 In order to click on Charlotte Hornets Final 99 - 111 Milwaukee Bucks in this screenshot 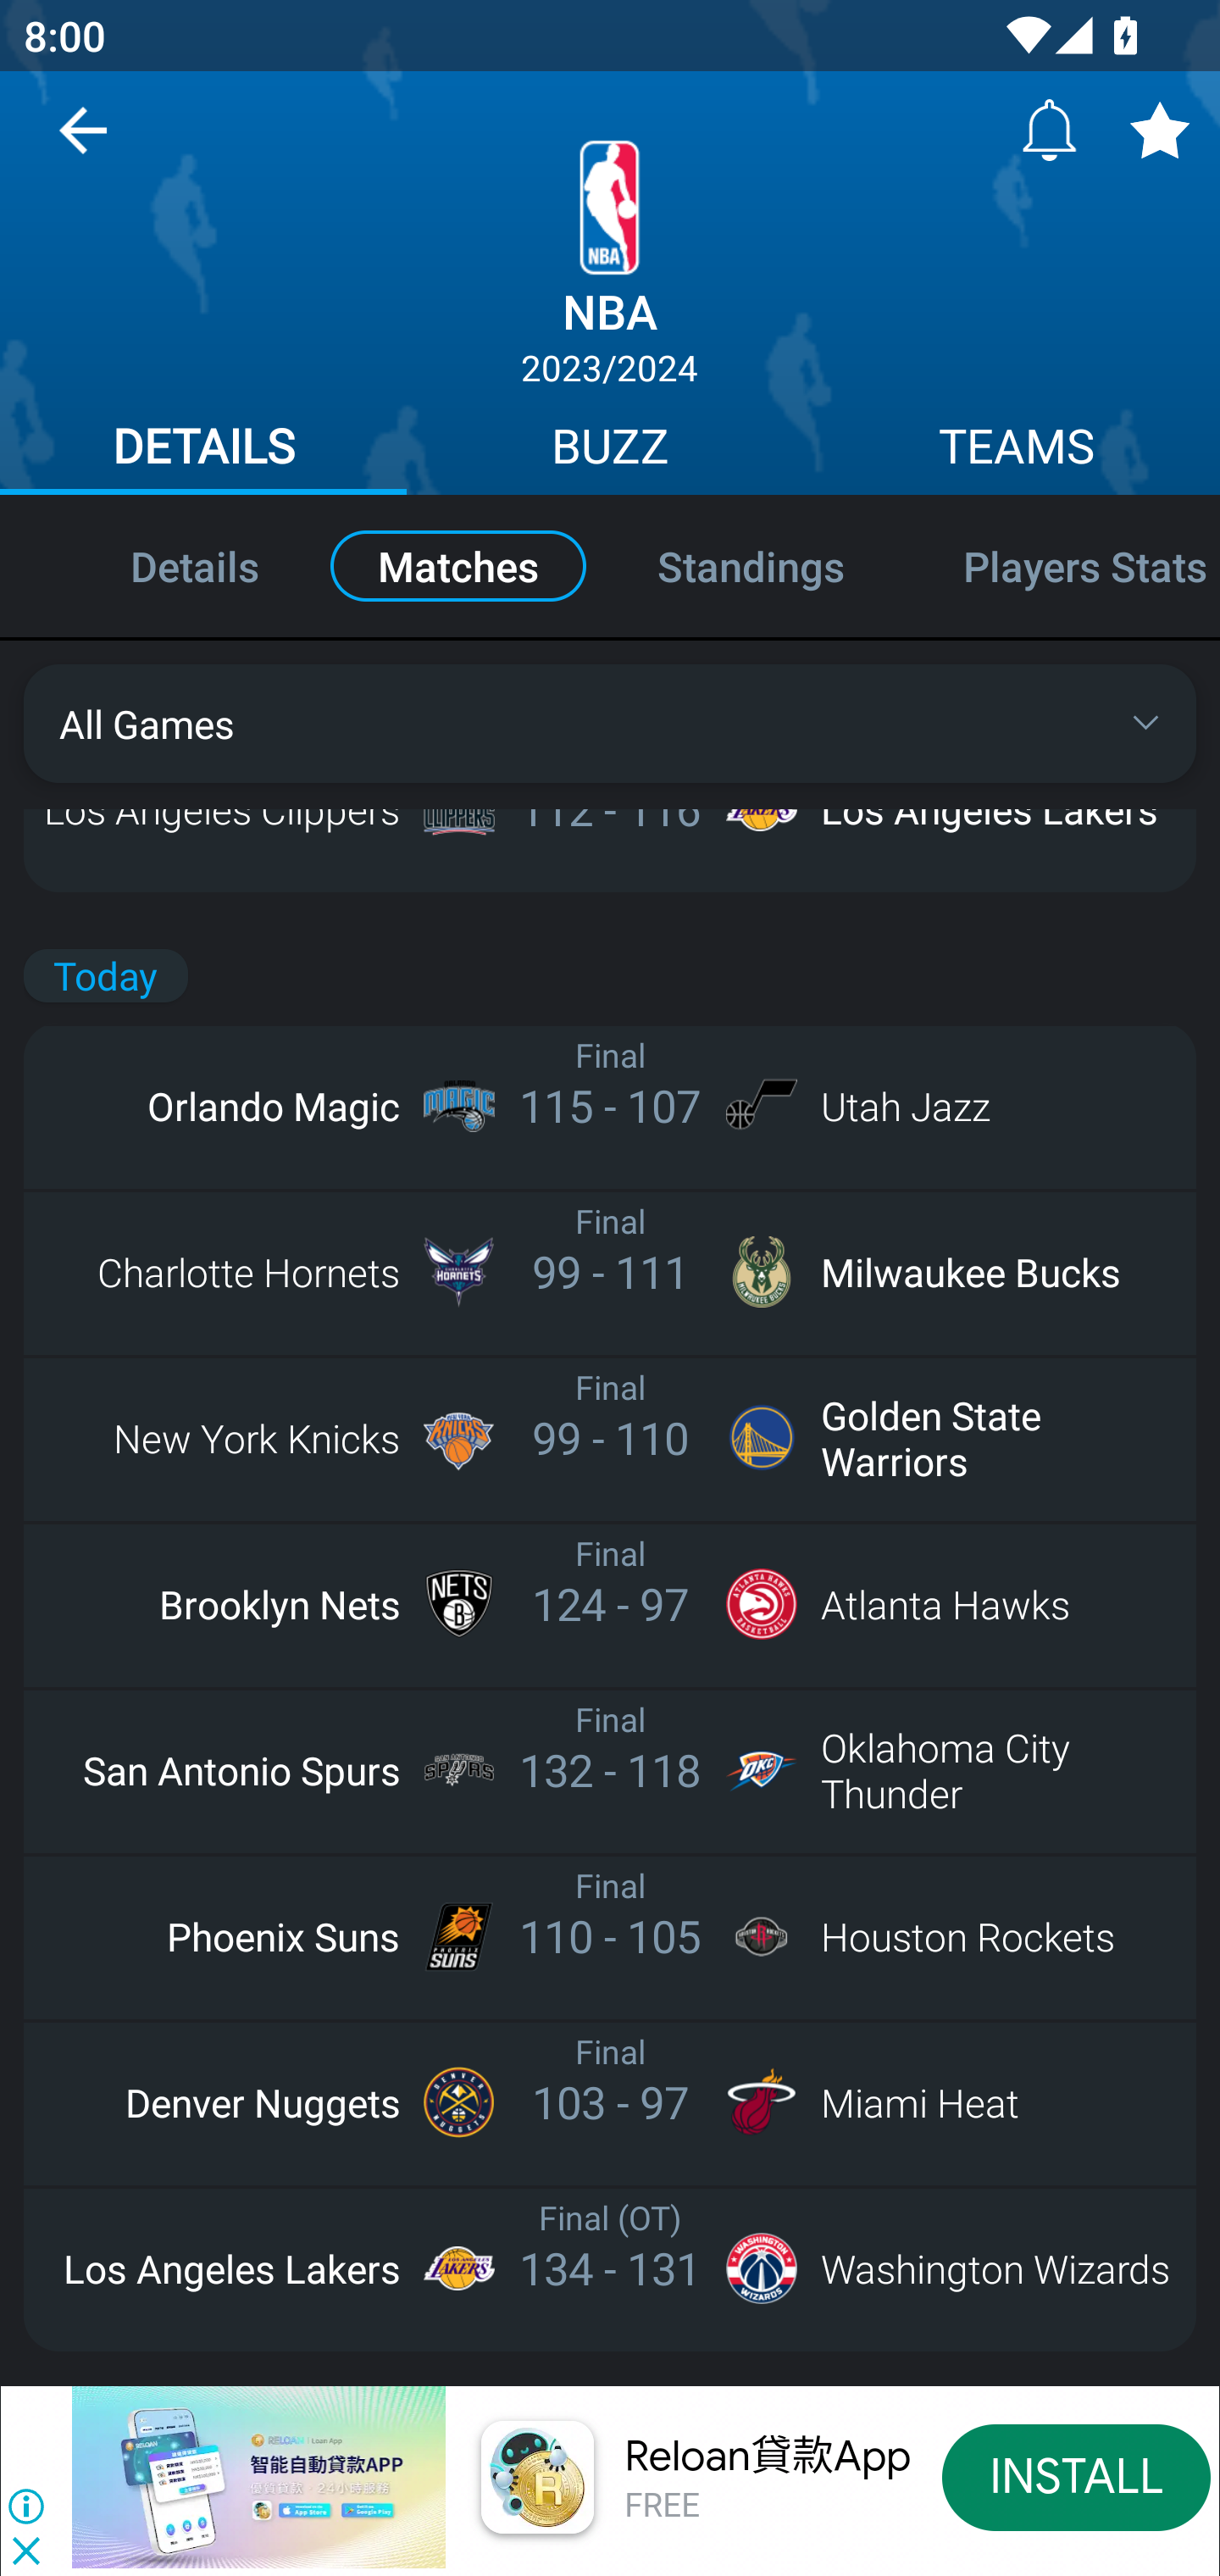, I will do `click(610, 1273)`.